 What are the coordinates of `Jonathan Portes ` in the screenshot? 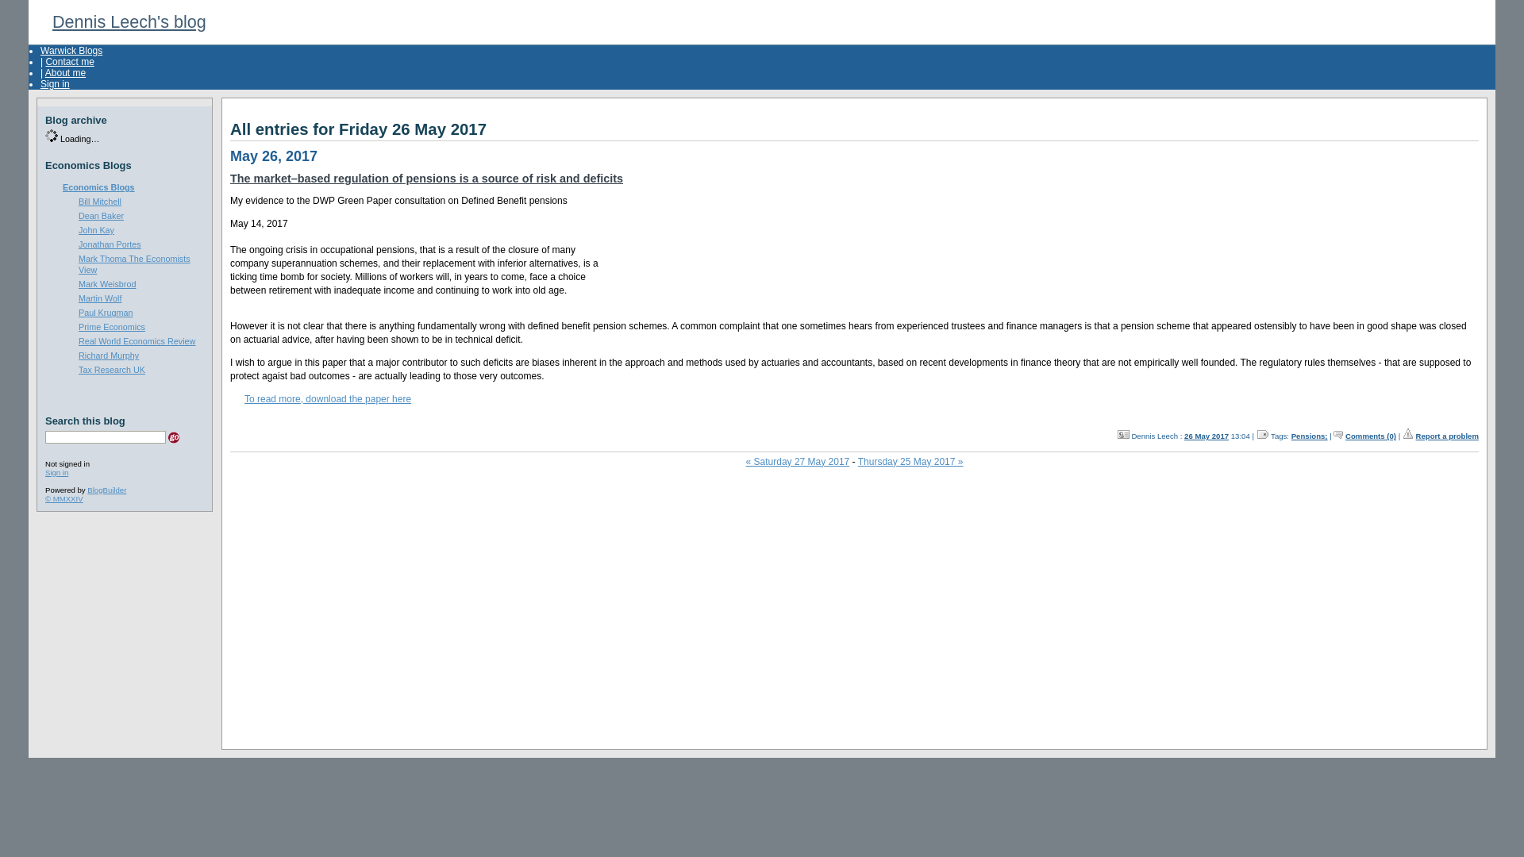 It's located at (110, 244).